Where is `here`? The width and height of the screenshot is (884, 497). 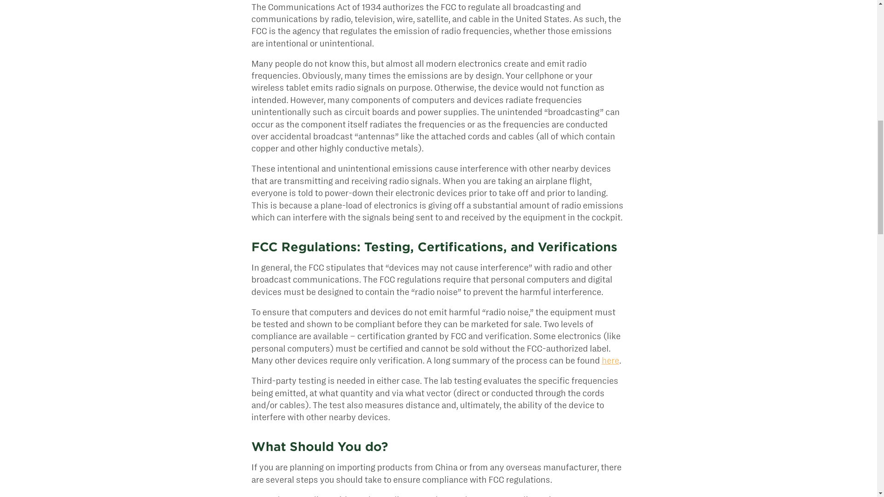
here is located at coordinates (611, 360).